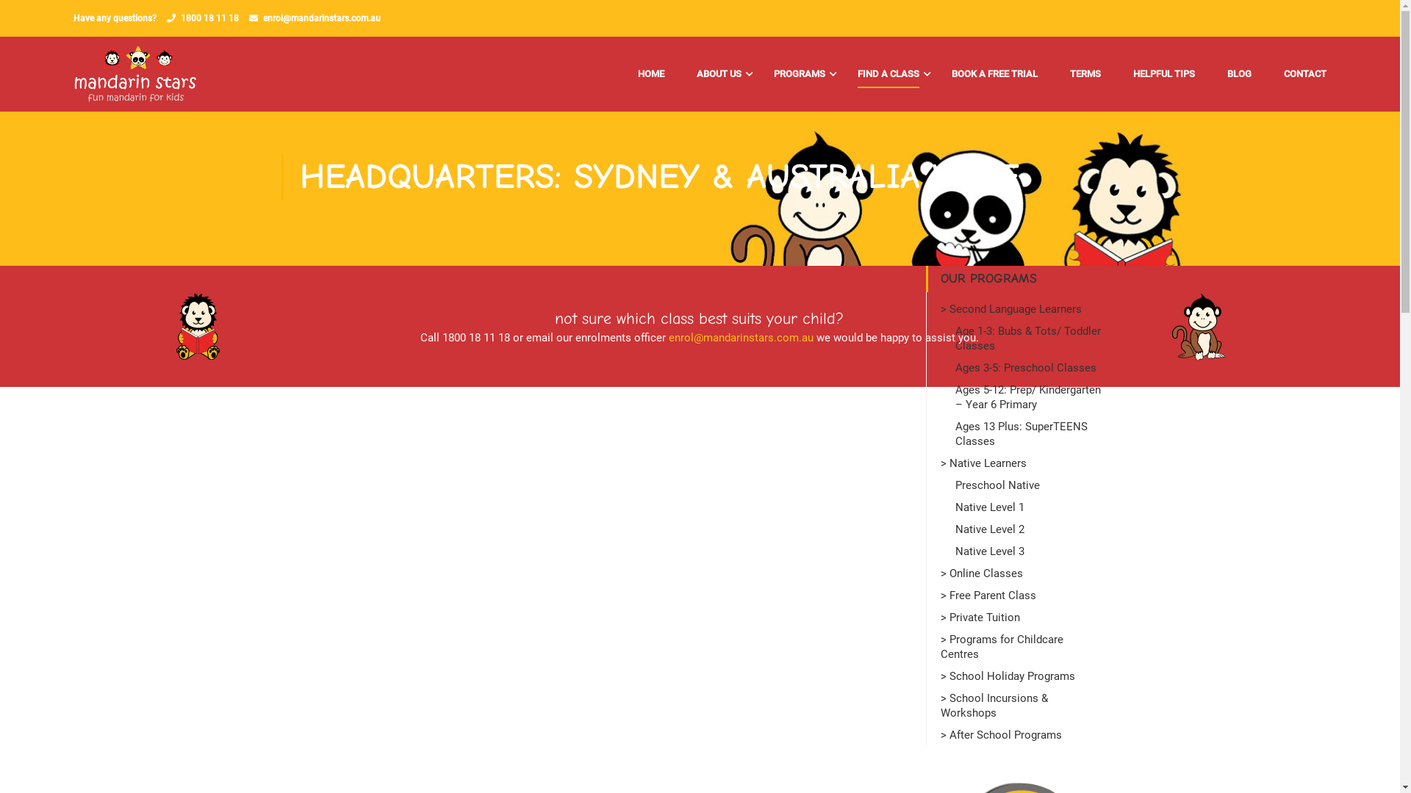 Image resolution: width=1411 pixels, height=793 pixels. What do you see at coordinates (1030, 338) in the screenshot?
I see `Age 1-3: Bubs & Tots/ Toddler Classes` at bounding box center [1030, 338].